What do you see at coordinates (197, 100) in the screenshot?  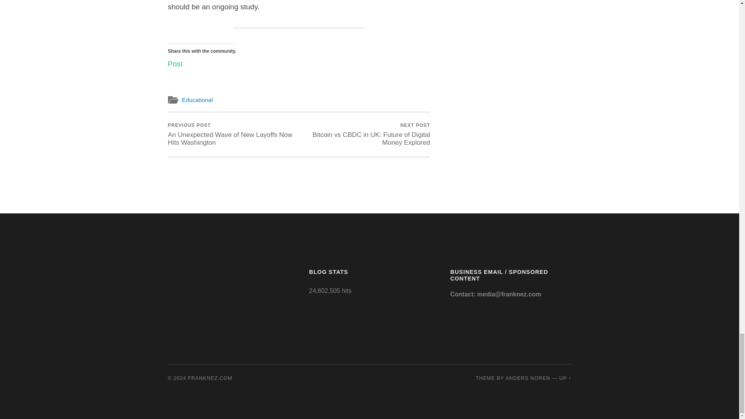 I see `Educational` at bounding box center [197, 100].